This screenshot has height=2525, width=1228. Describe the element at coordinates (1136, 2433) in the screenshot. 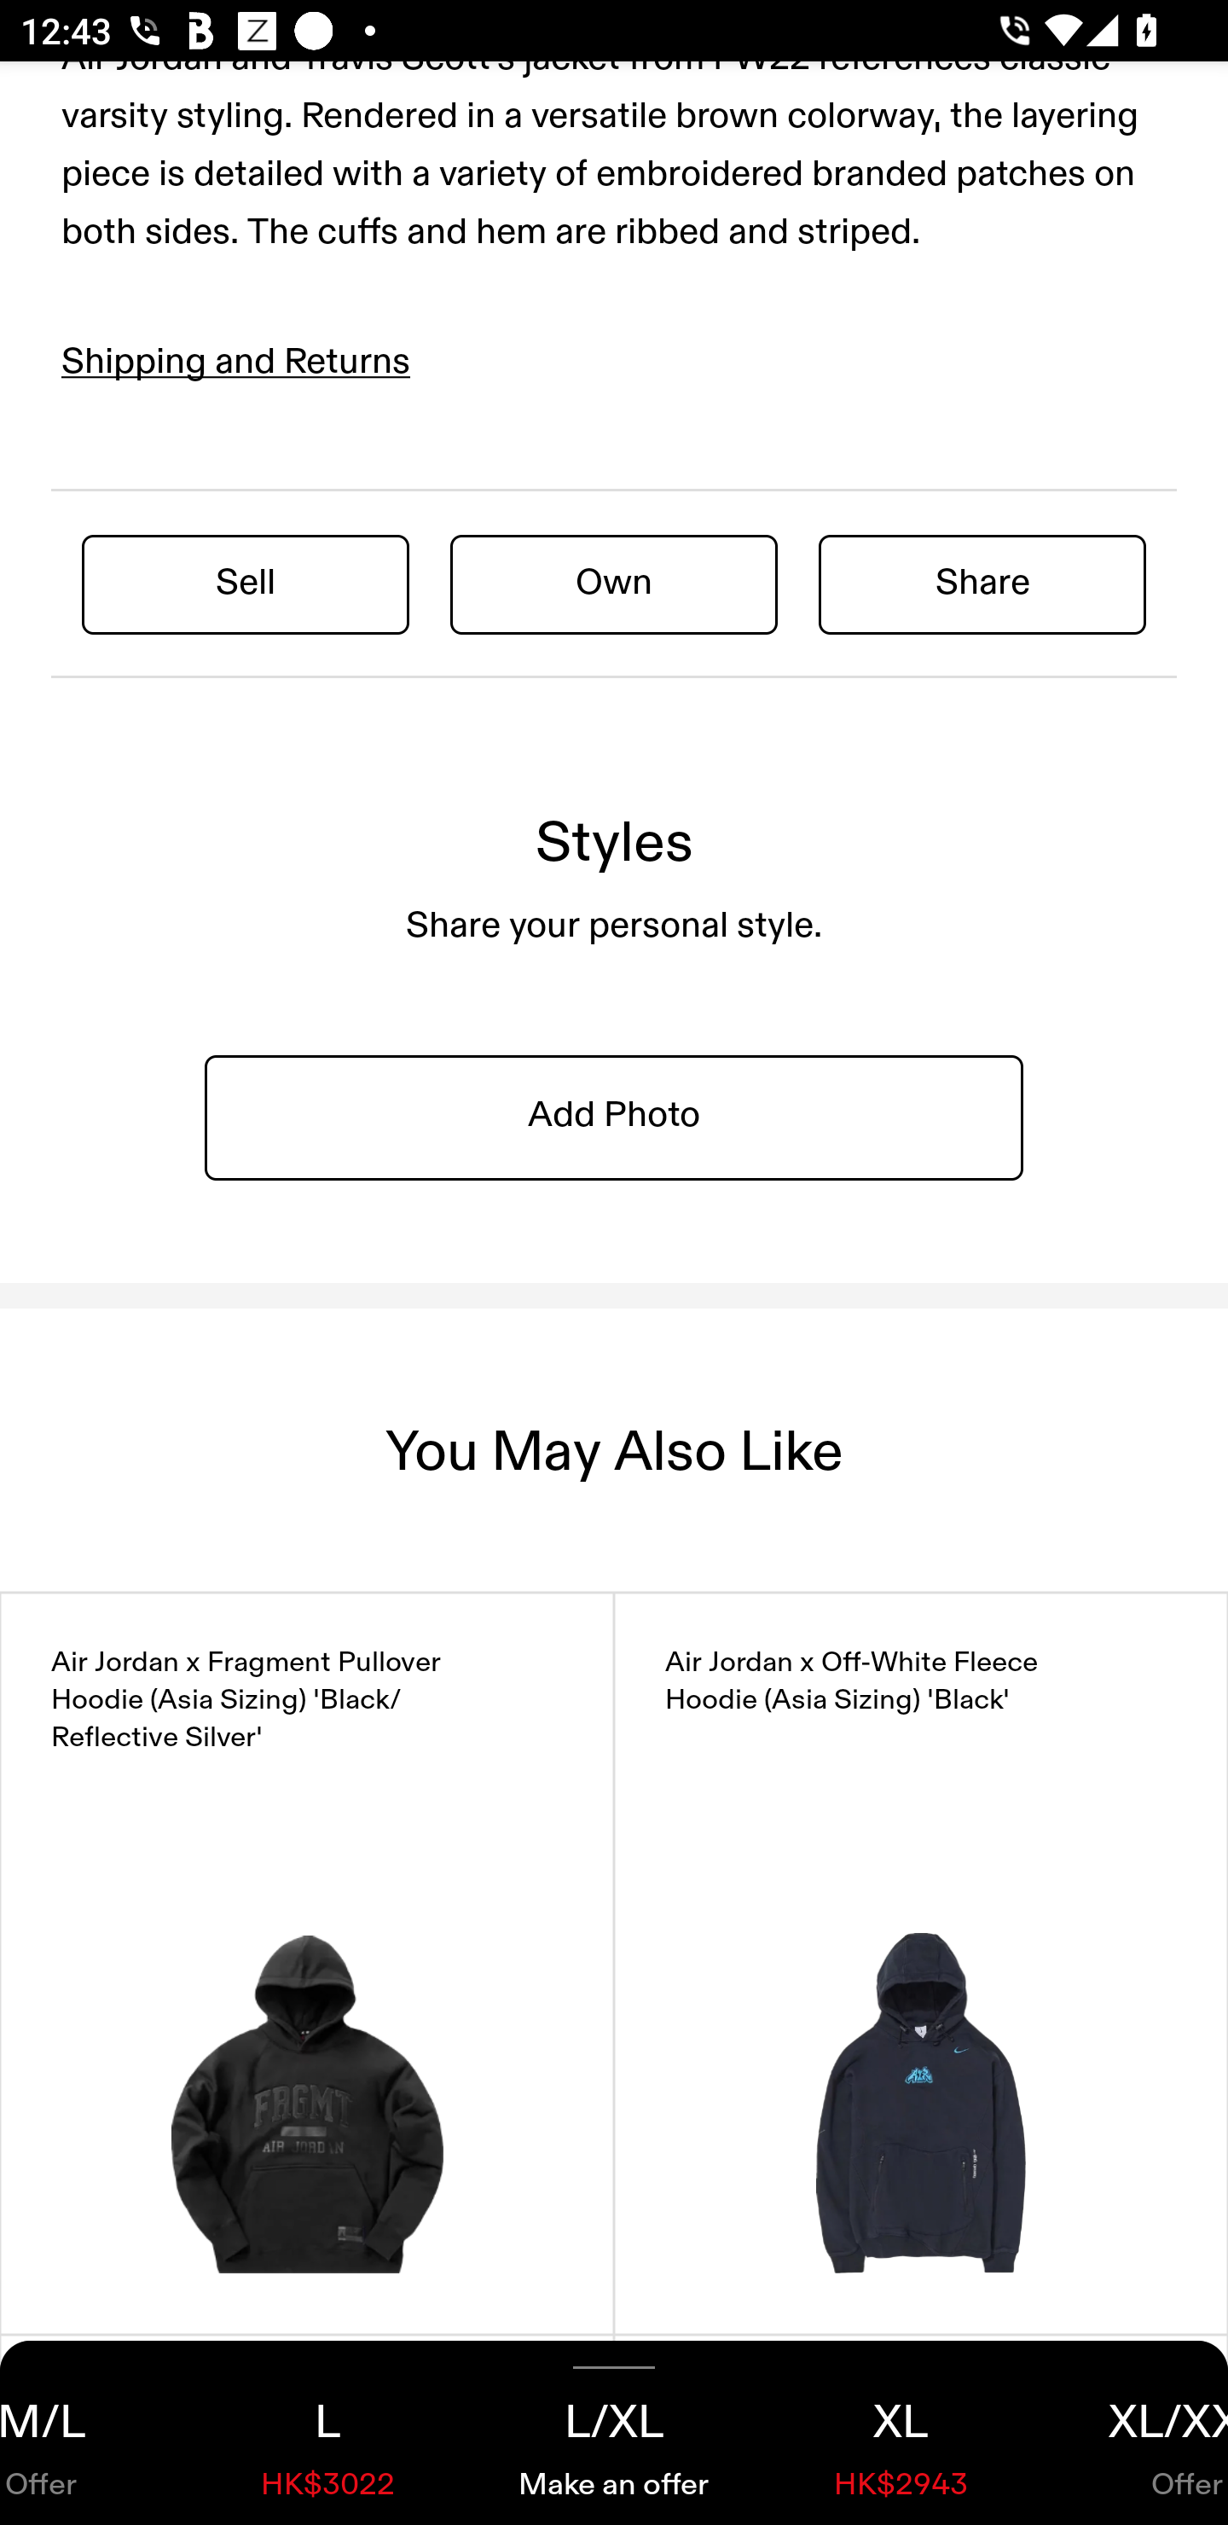

I see `XL/XXL Offer` at that location.